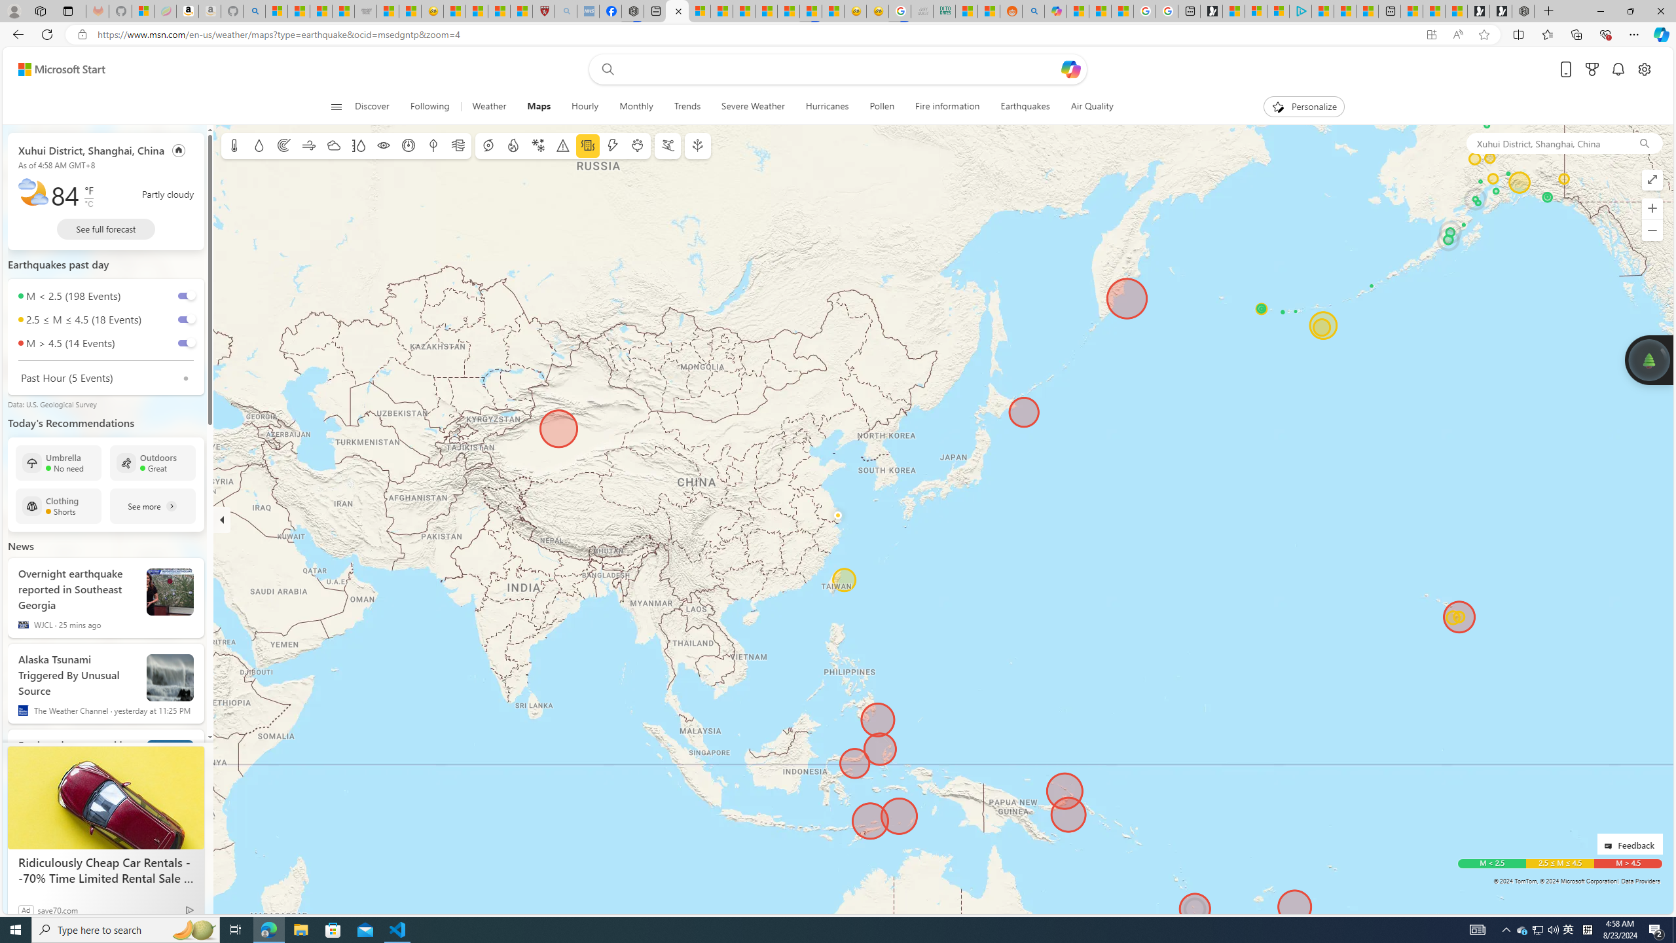  I want to click on Restore, so click(1630, 11).